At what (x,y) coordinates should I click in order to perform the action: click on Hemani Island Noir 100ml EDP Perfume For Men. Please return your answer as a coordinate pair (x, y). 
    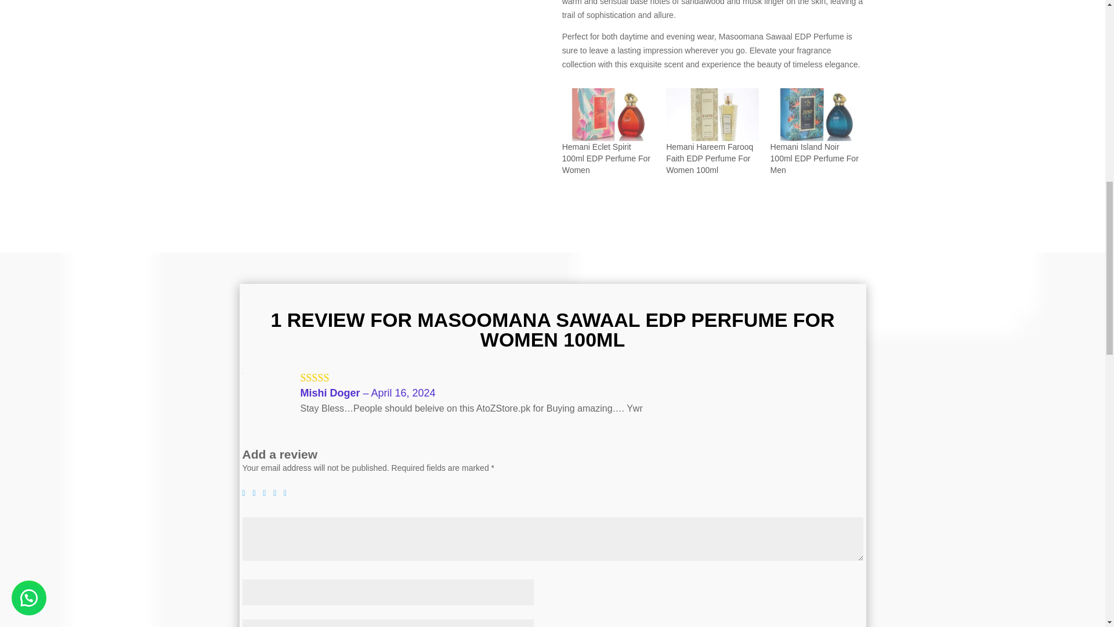
    Looking at the image, I should click on (816, 115).